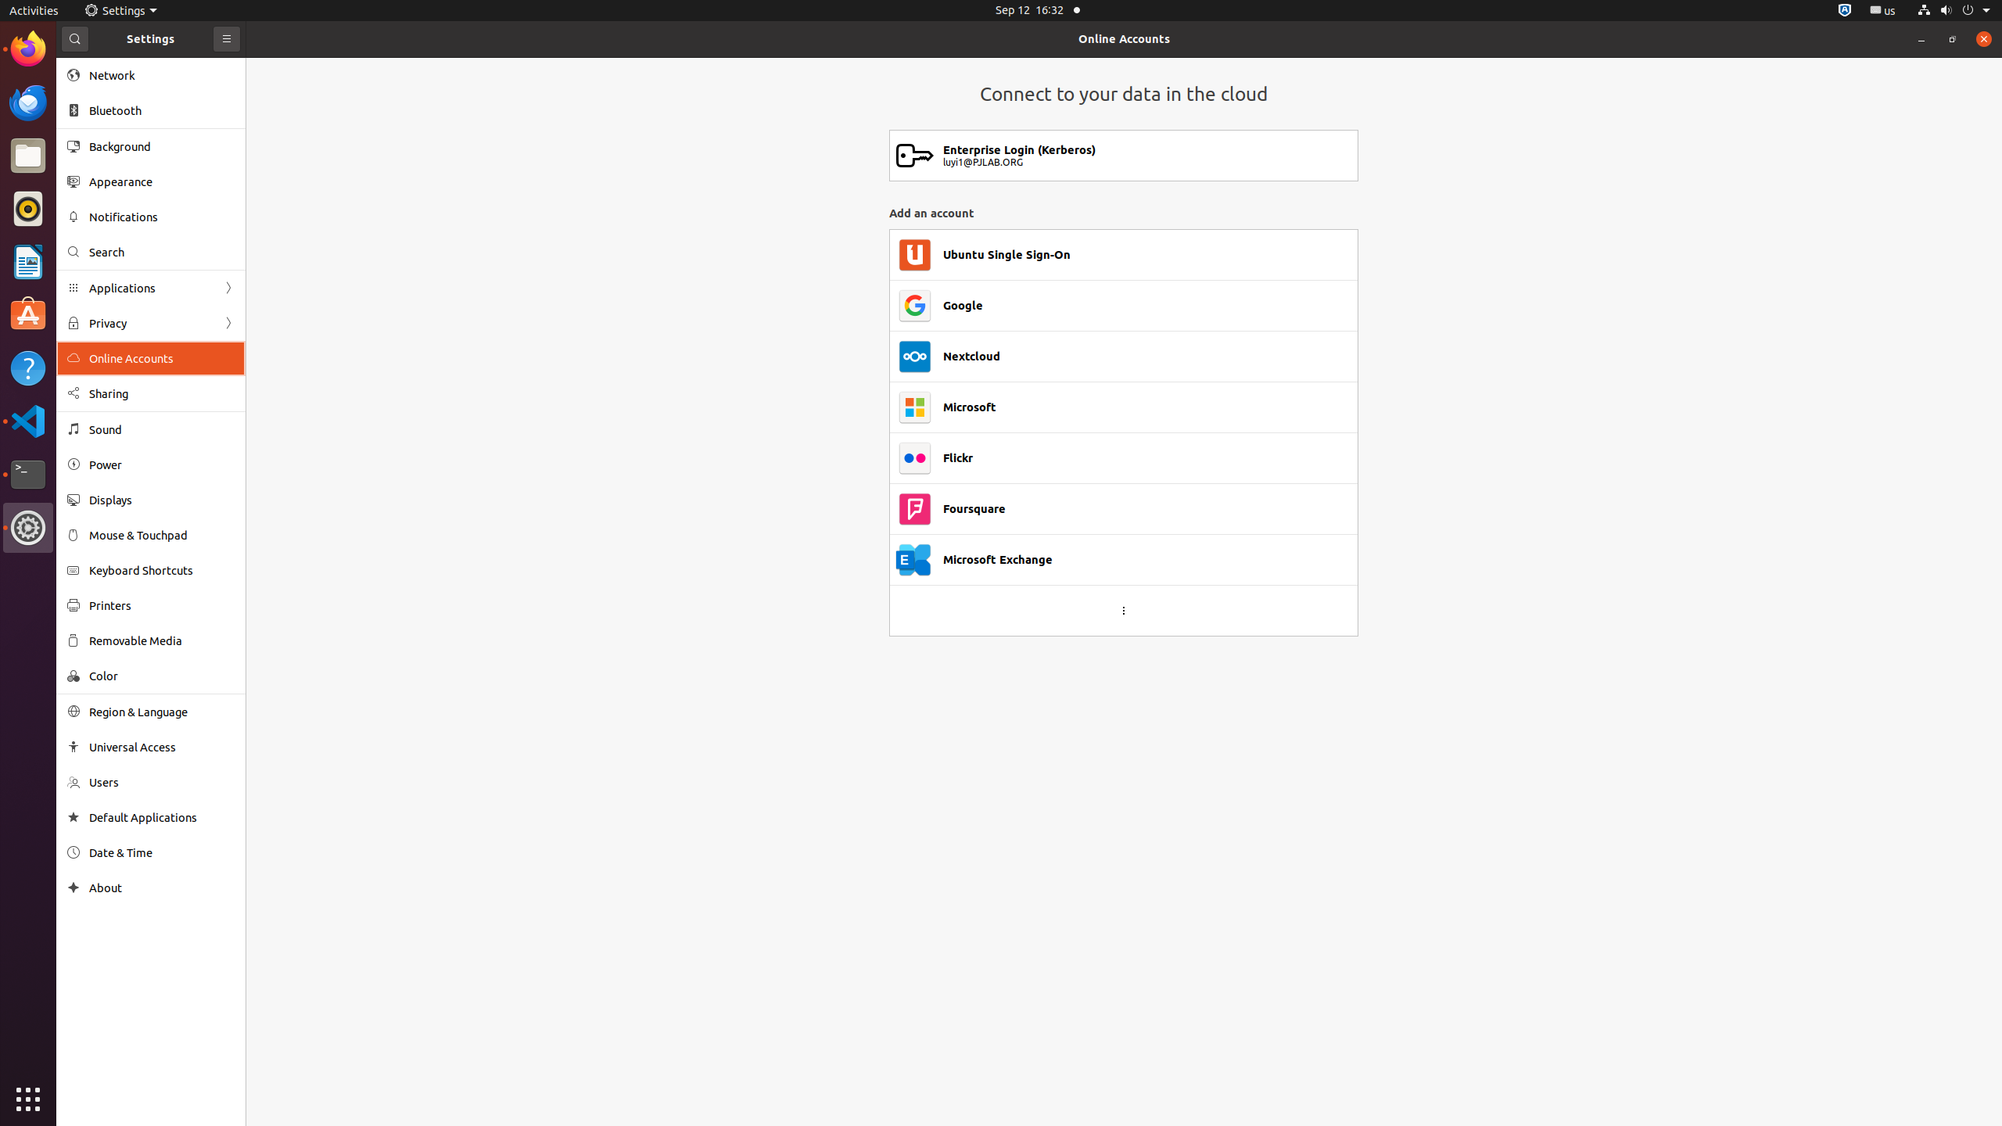 This screenshot has width=2002, height=1126. I want to click on Minimize, so click(1921, 39).